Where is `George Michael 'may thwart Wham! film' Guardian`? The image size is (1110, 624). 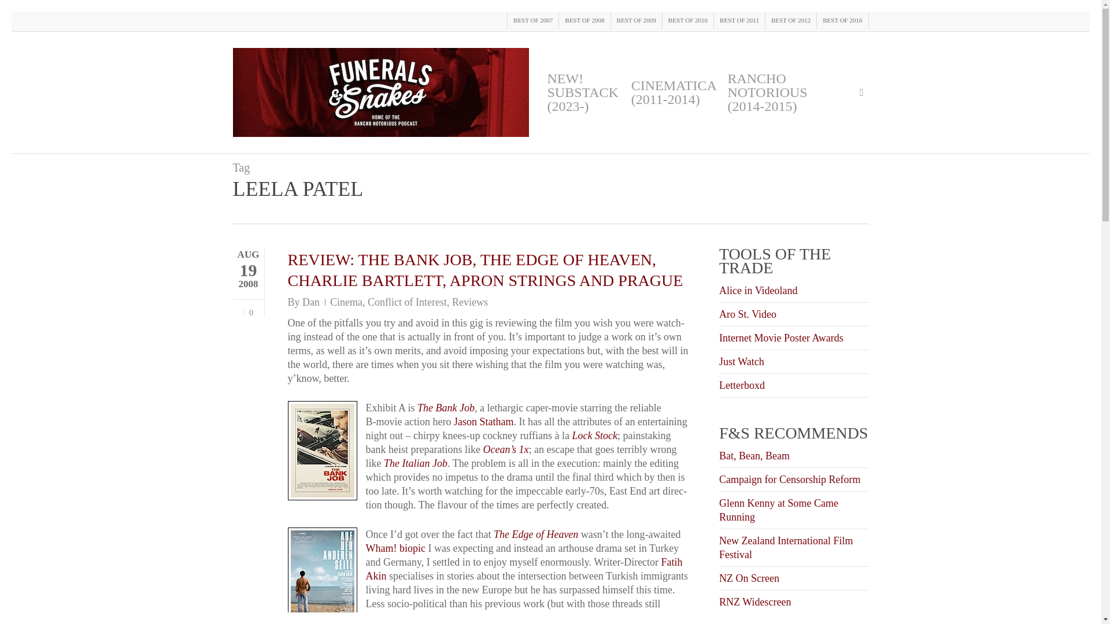 George Michael 'may thwart Wham! film' Guardian is located at coordinates (395, 548).